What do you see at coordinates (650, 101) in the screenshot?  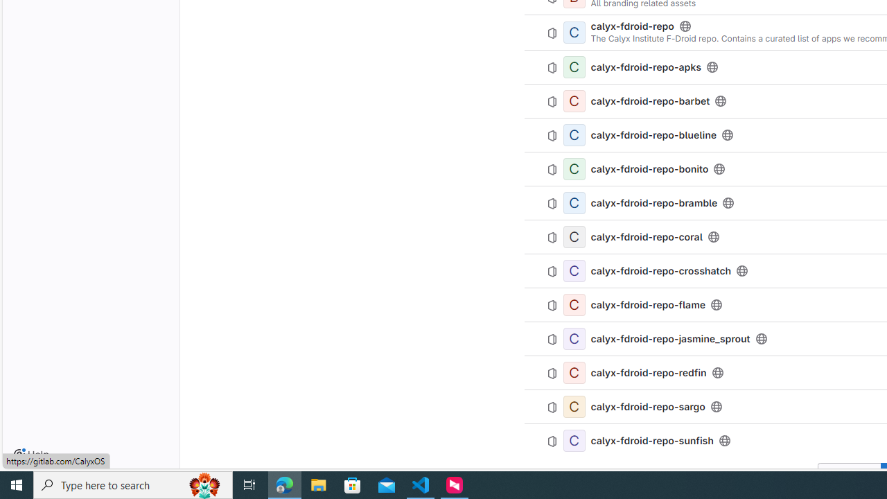 I see `calyx-fdroid-repo-barbet` at bounding box center [650, 101].